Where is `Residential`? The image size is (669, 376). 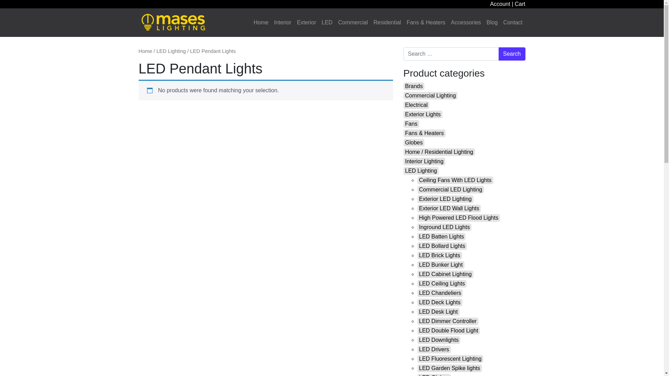
Residential is located at coordinates (387, 23).